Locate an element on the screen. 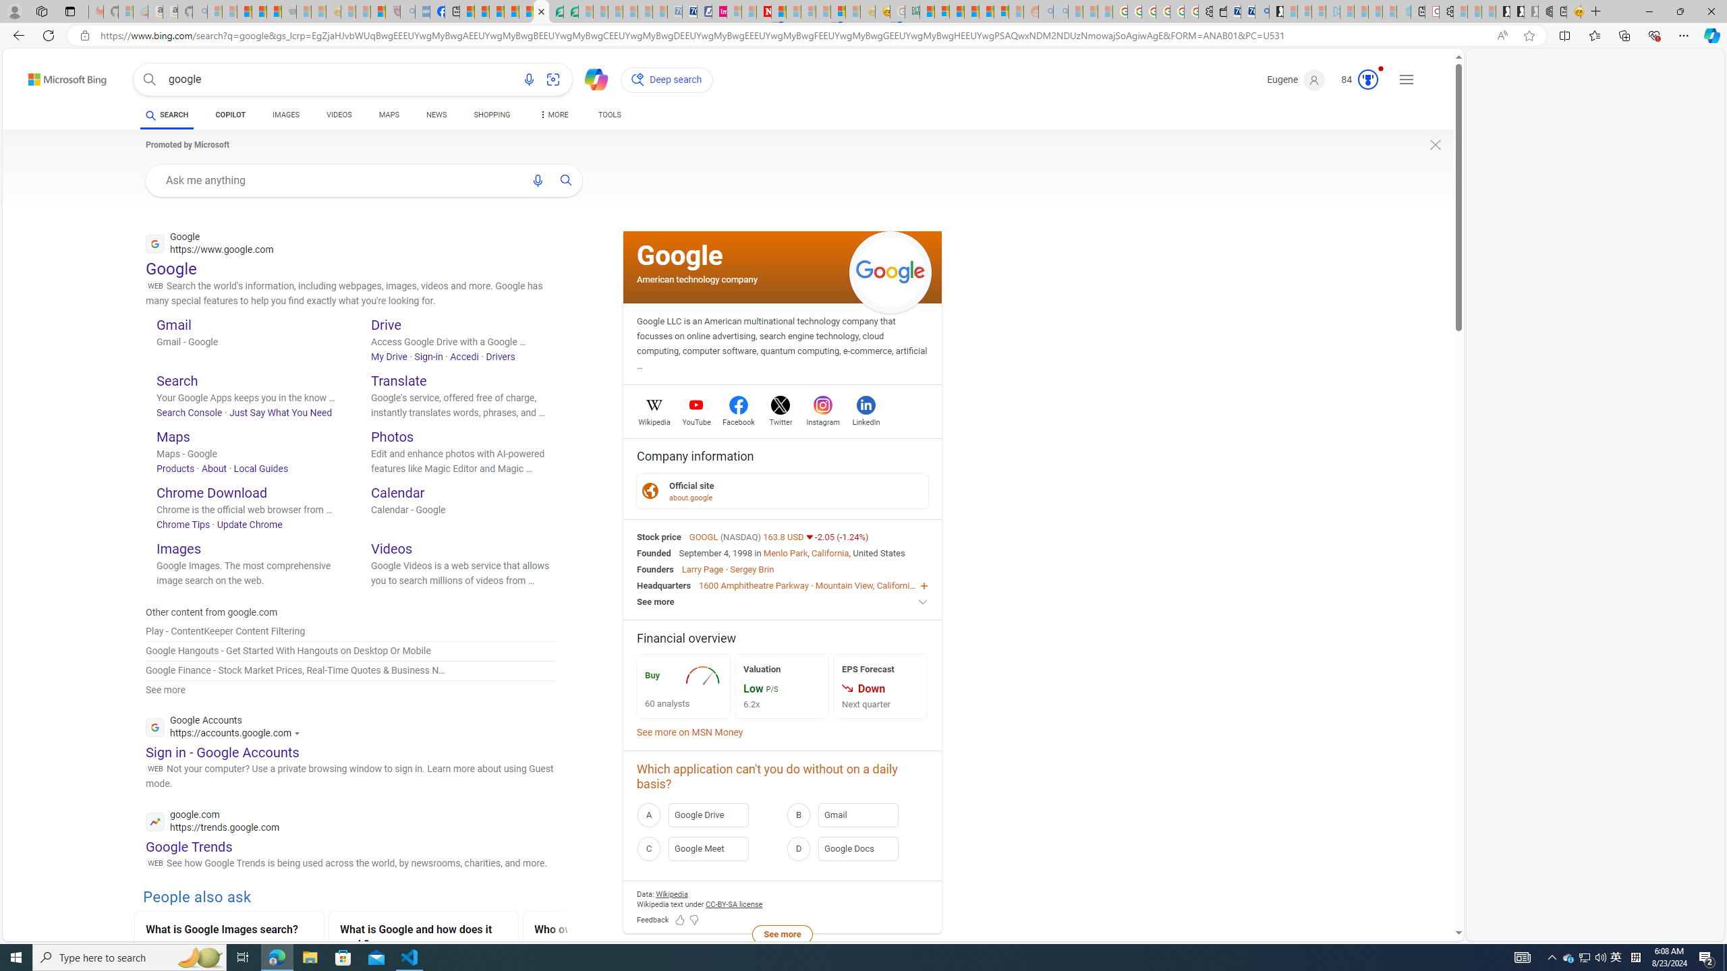 The height and width of the screenshot is (971, 1727). Eugene is located at coordinates (1297, 80).